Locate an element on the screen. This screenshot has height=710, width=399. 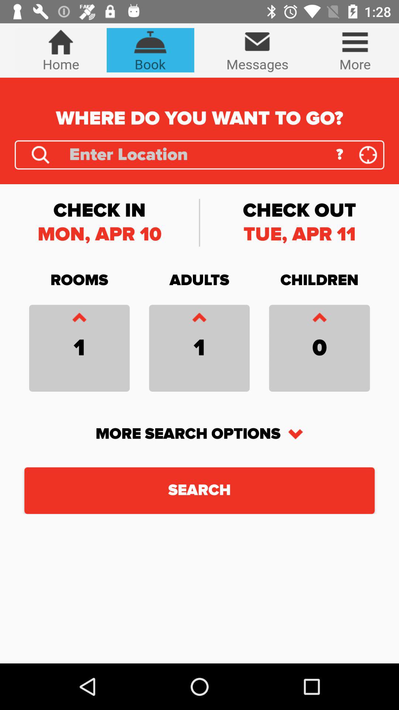
select the second app in the first row is located at coordinates (150, 50).